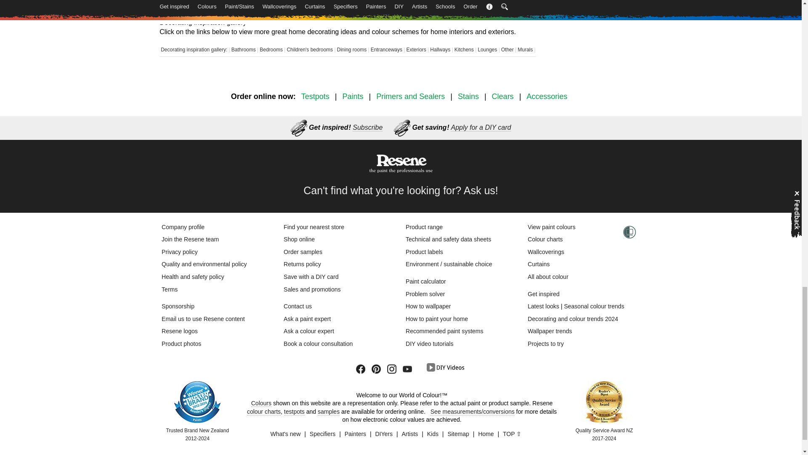 The width and height of the screenshot is (808, 455). I want to click on Search gallery, so click(321, 5).